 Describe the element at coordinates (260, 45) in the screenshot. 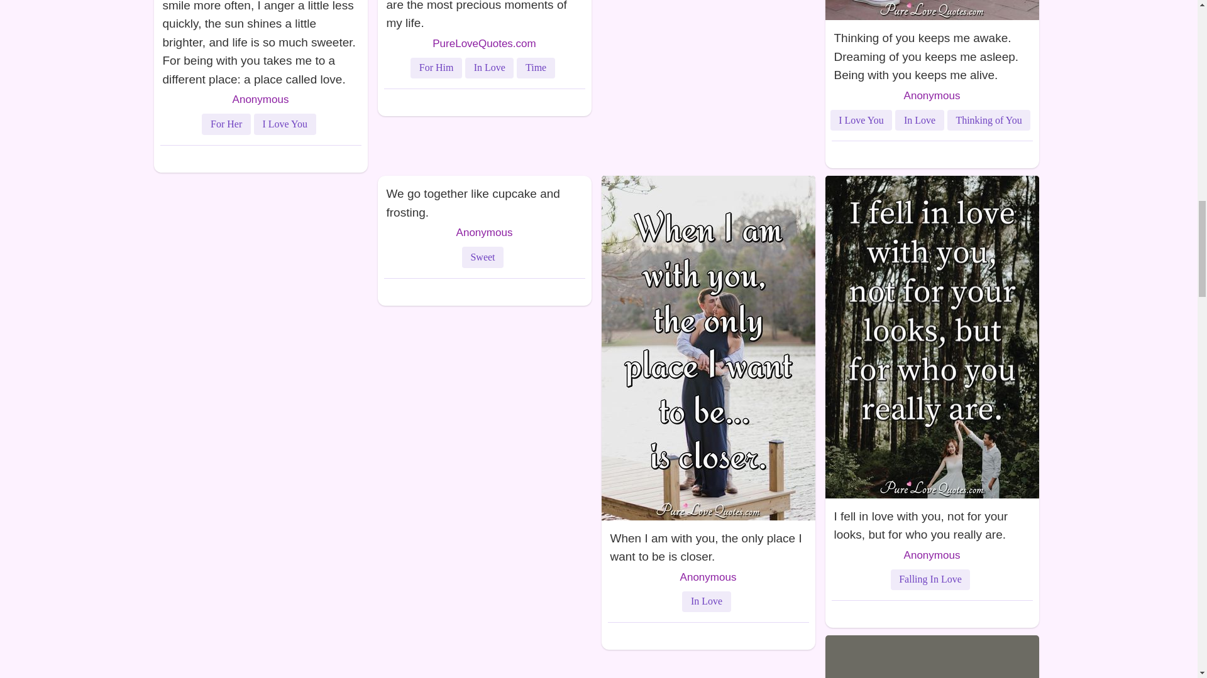

I see `see quote` at that location.